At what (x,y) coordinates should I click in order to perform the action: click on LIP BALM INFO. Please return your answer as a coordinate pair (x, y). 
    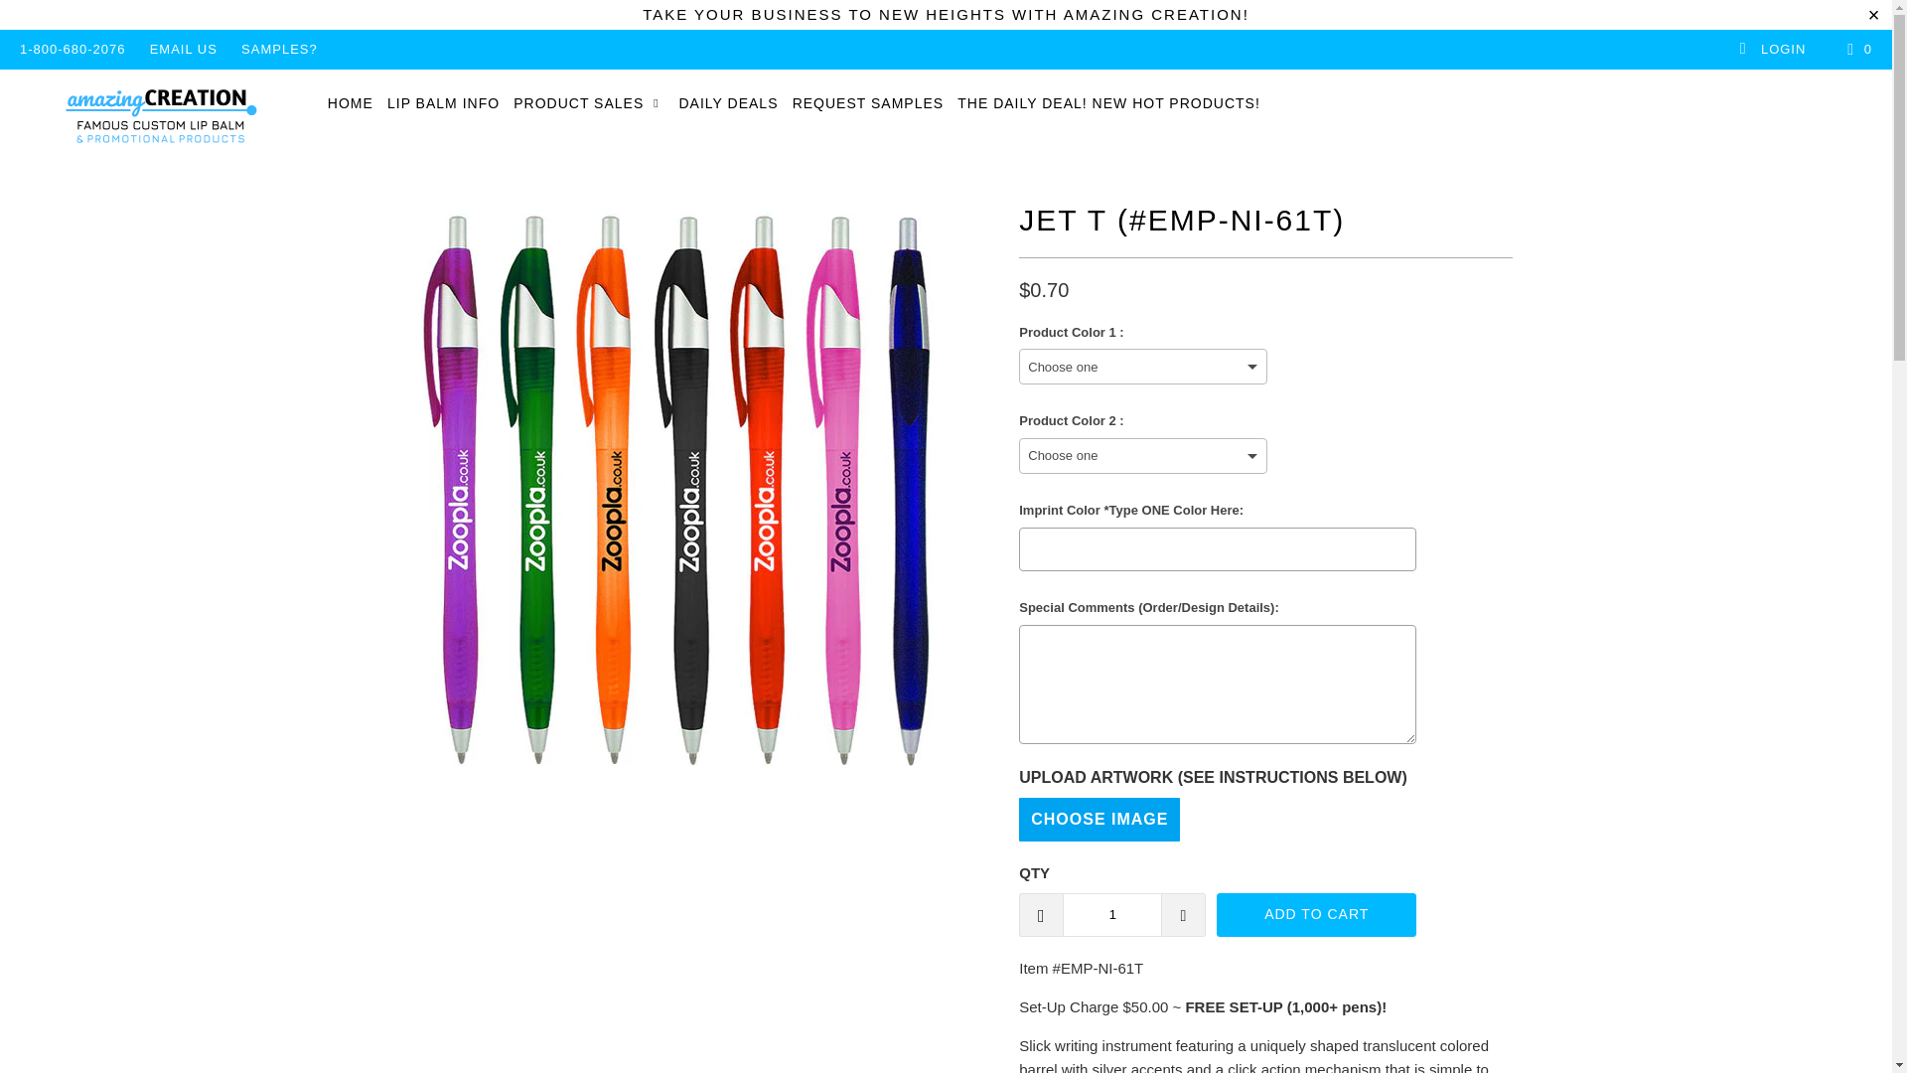
    Looking at the image, I should click on (443, 103).